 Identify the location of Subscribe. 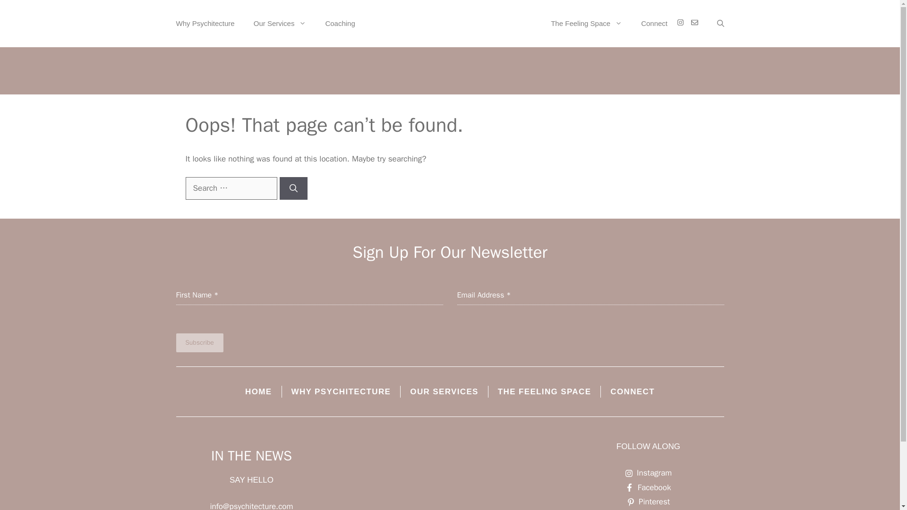
(199, 343).